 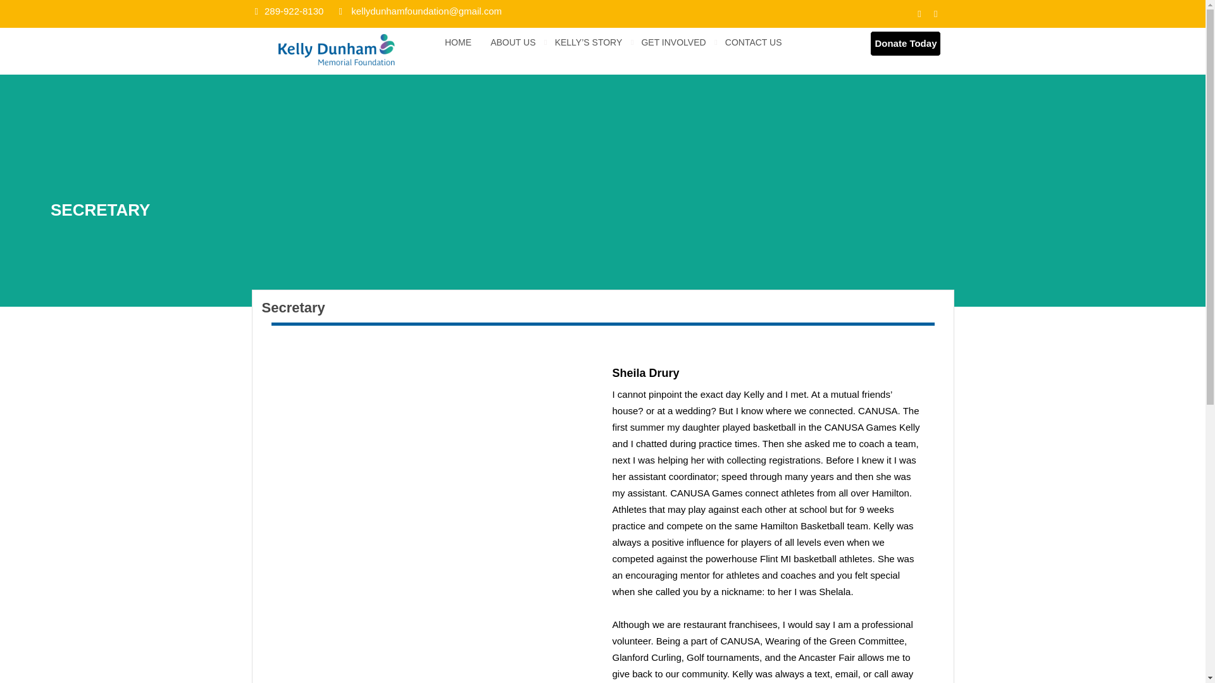 What do you see at coordinates (905, 43) in the screenshot?
I see `Donate Today` at bounding box center [905, 43].